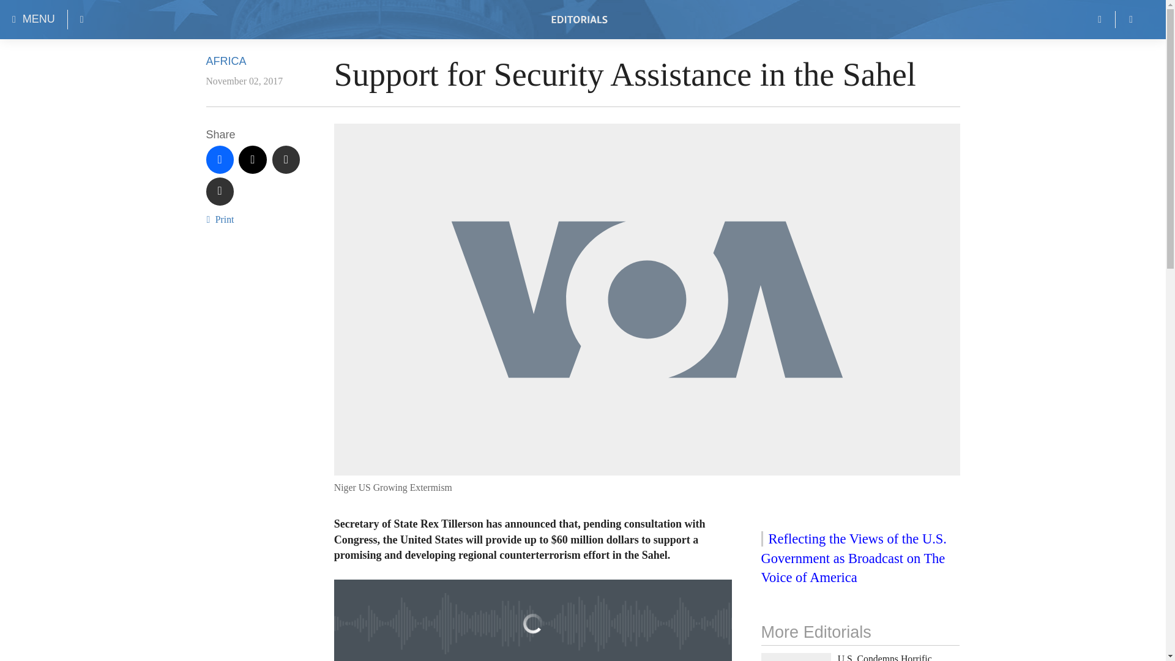 Image resolution: width=1175 pixels, height=661 pixels. Describe the element at coordinates (225, 61) in the screenshot. I see `AFRICA` at that location.